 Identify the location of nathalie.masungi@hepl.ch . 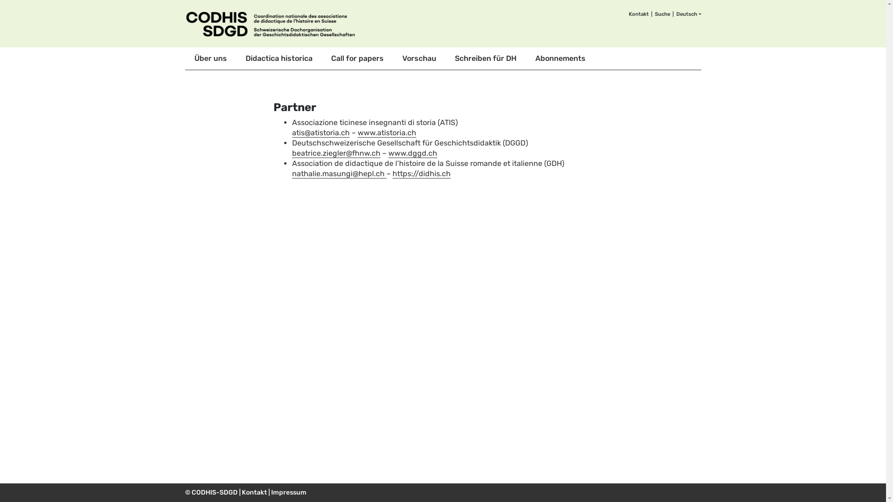
(340, 174).